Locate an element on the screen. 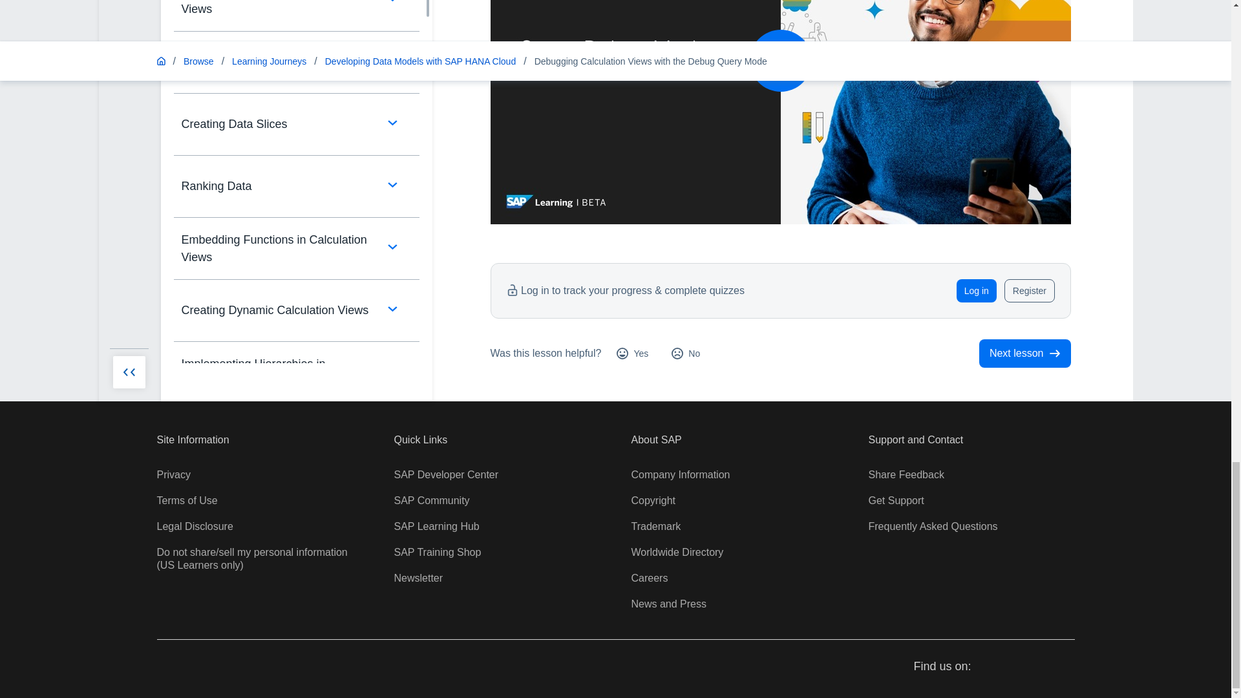  SAP Developer Center is located at coordinates (446, 474).